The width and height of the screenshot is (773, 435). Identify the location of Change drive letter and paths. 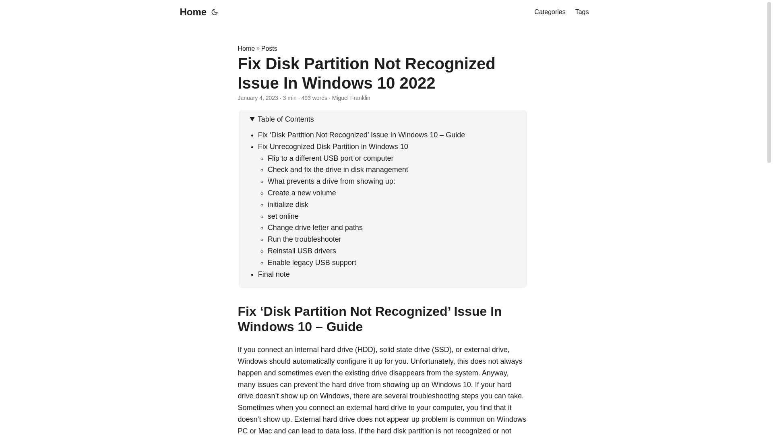
(315, 227).